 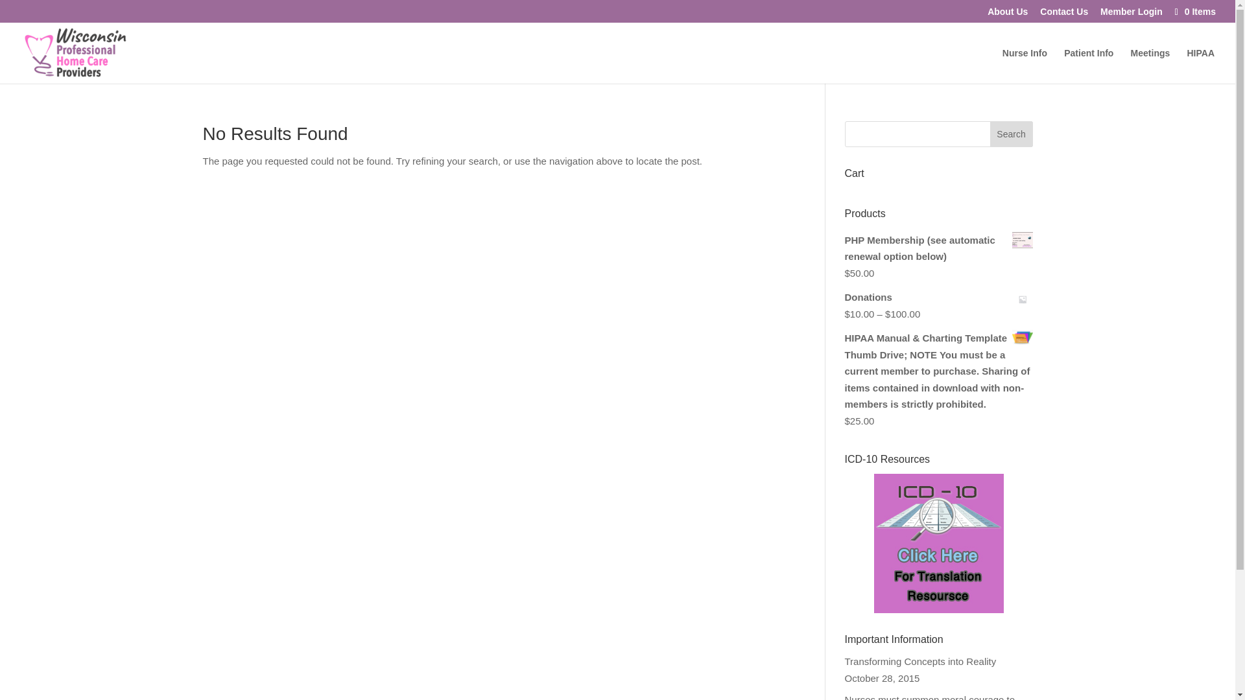 What do you see at coordinates (1025, 65) in the screenshot?
I see `Nurse Info` at bounding box center [1025, 65].